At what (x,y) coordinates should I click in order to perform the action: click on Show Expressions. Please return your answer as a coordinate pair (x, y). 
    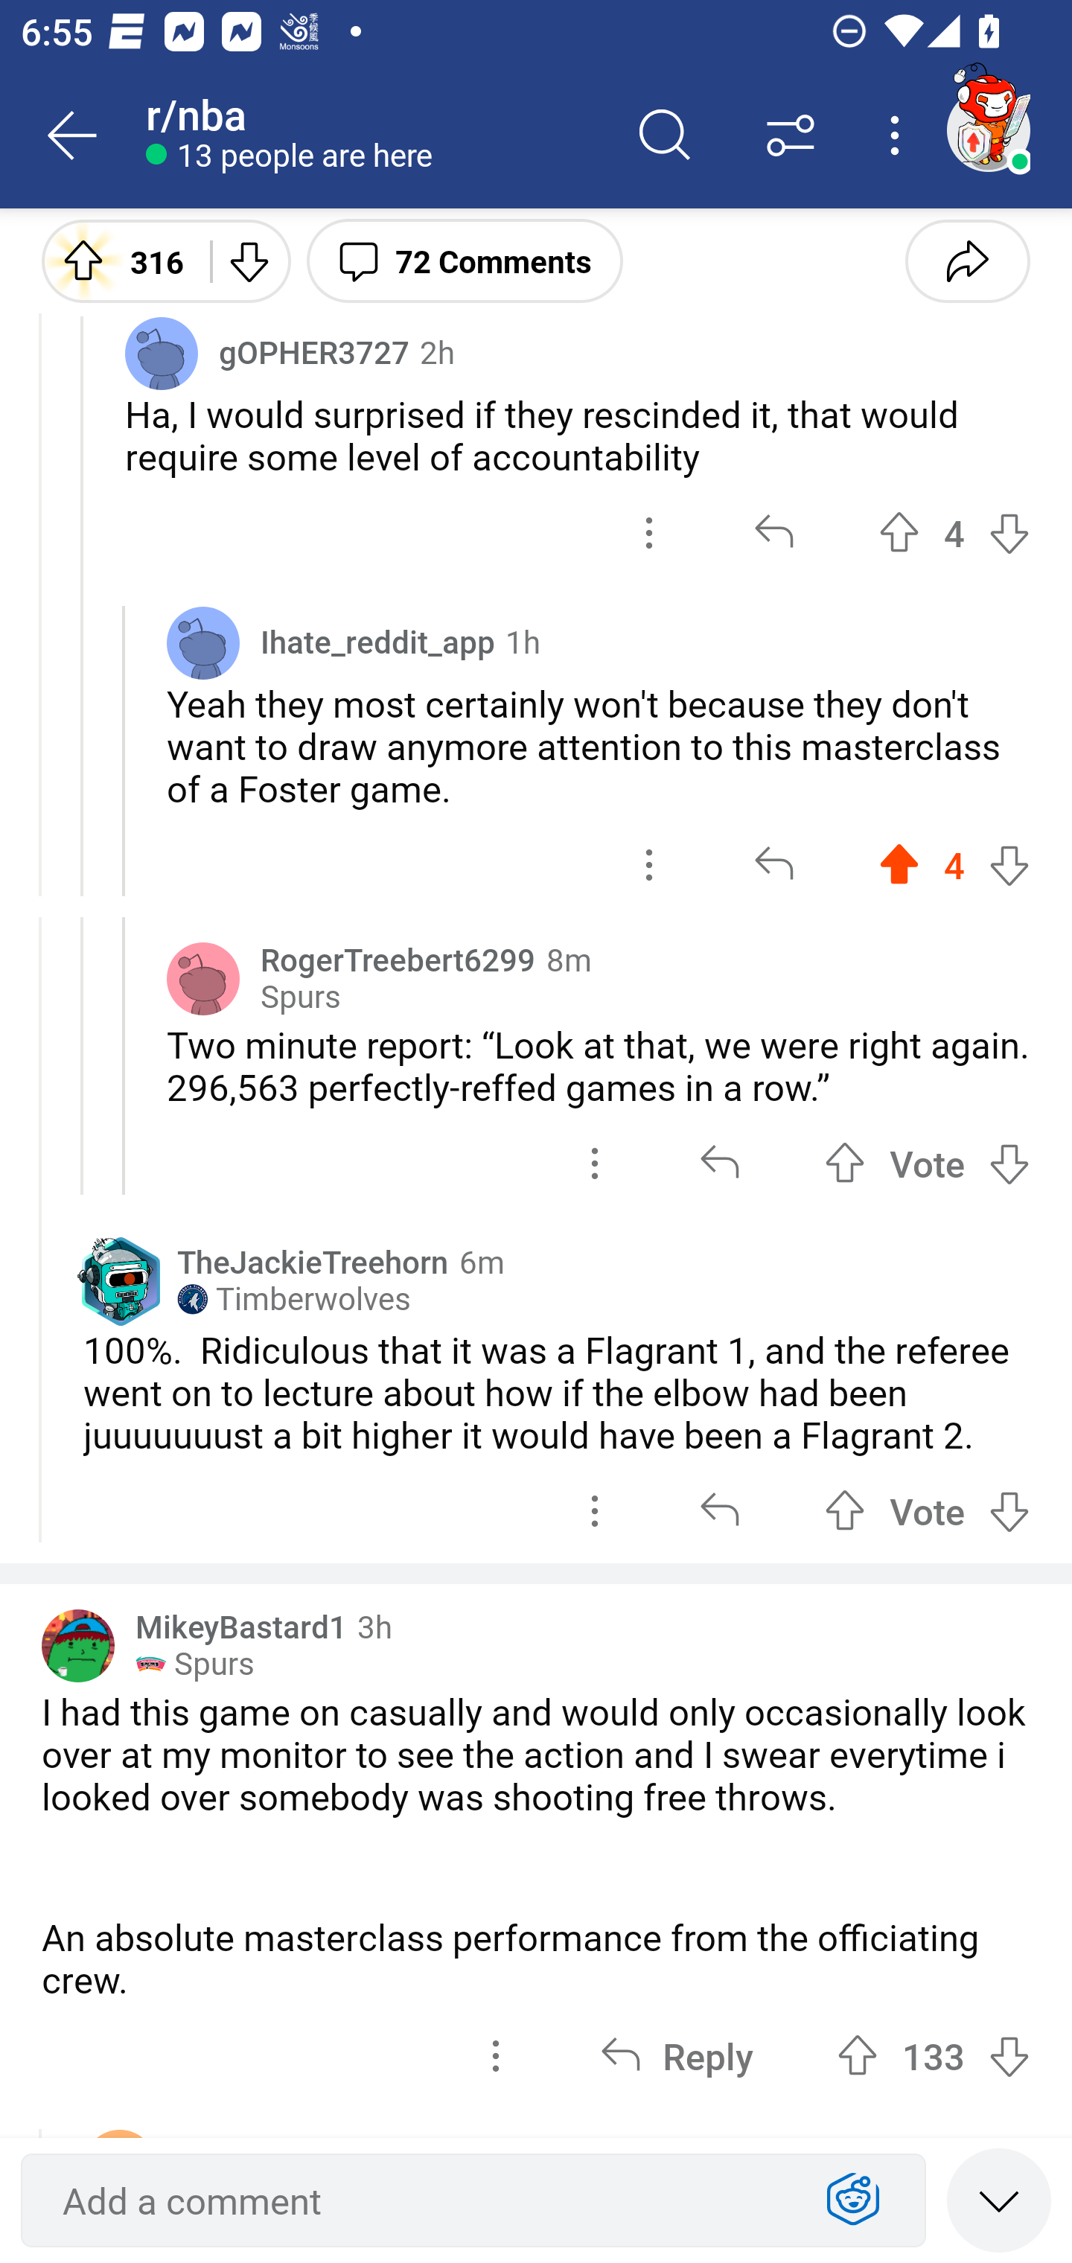
    Looking at the image, I should click on (853, 2200).